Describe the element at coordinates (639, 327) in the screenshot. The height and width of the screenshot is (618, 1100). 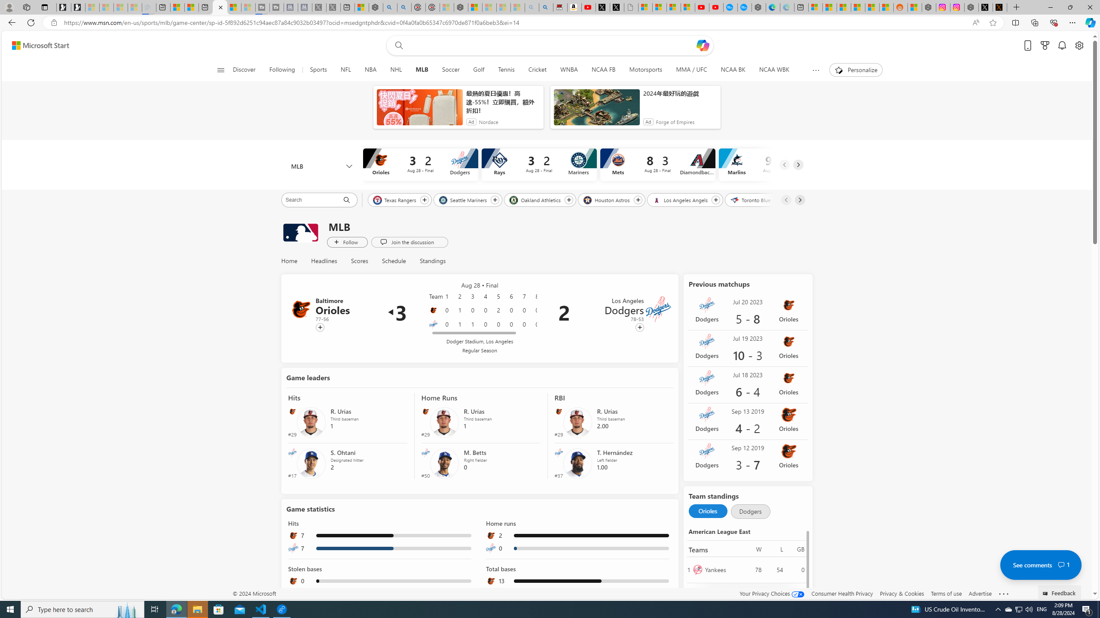
I see `Follow Los Angeles Dodgers` at that location.